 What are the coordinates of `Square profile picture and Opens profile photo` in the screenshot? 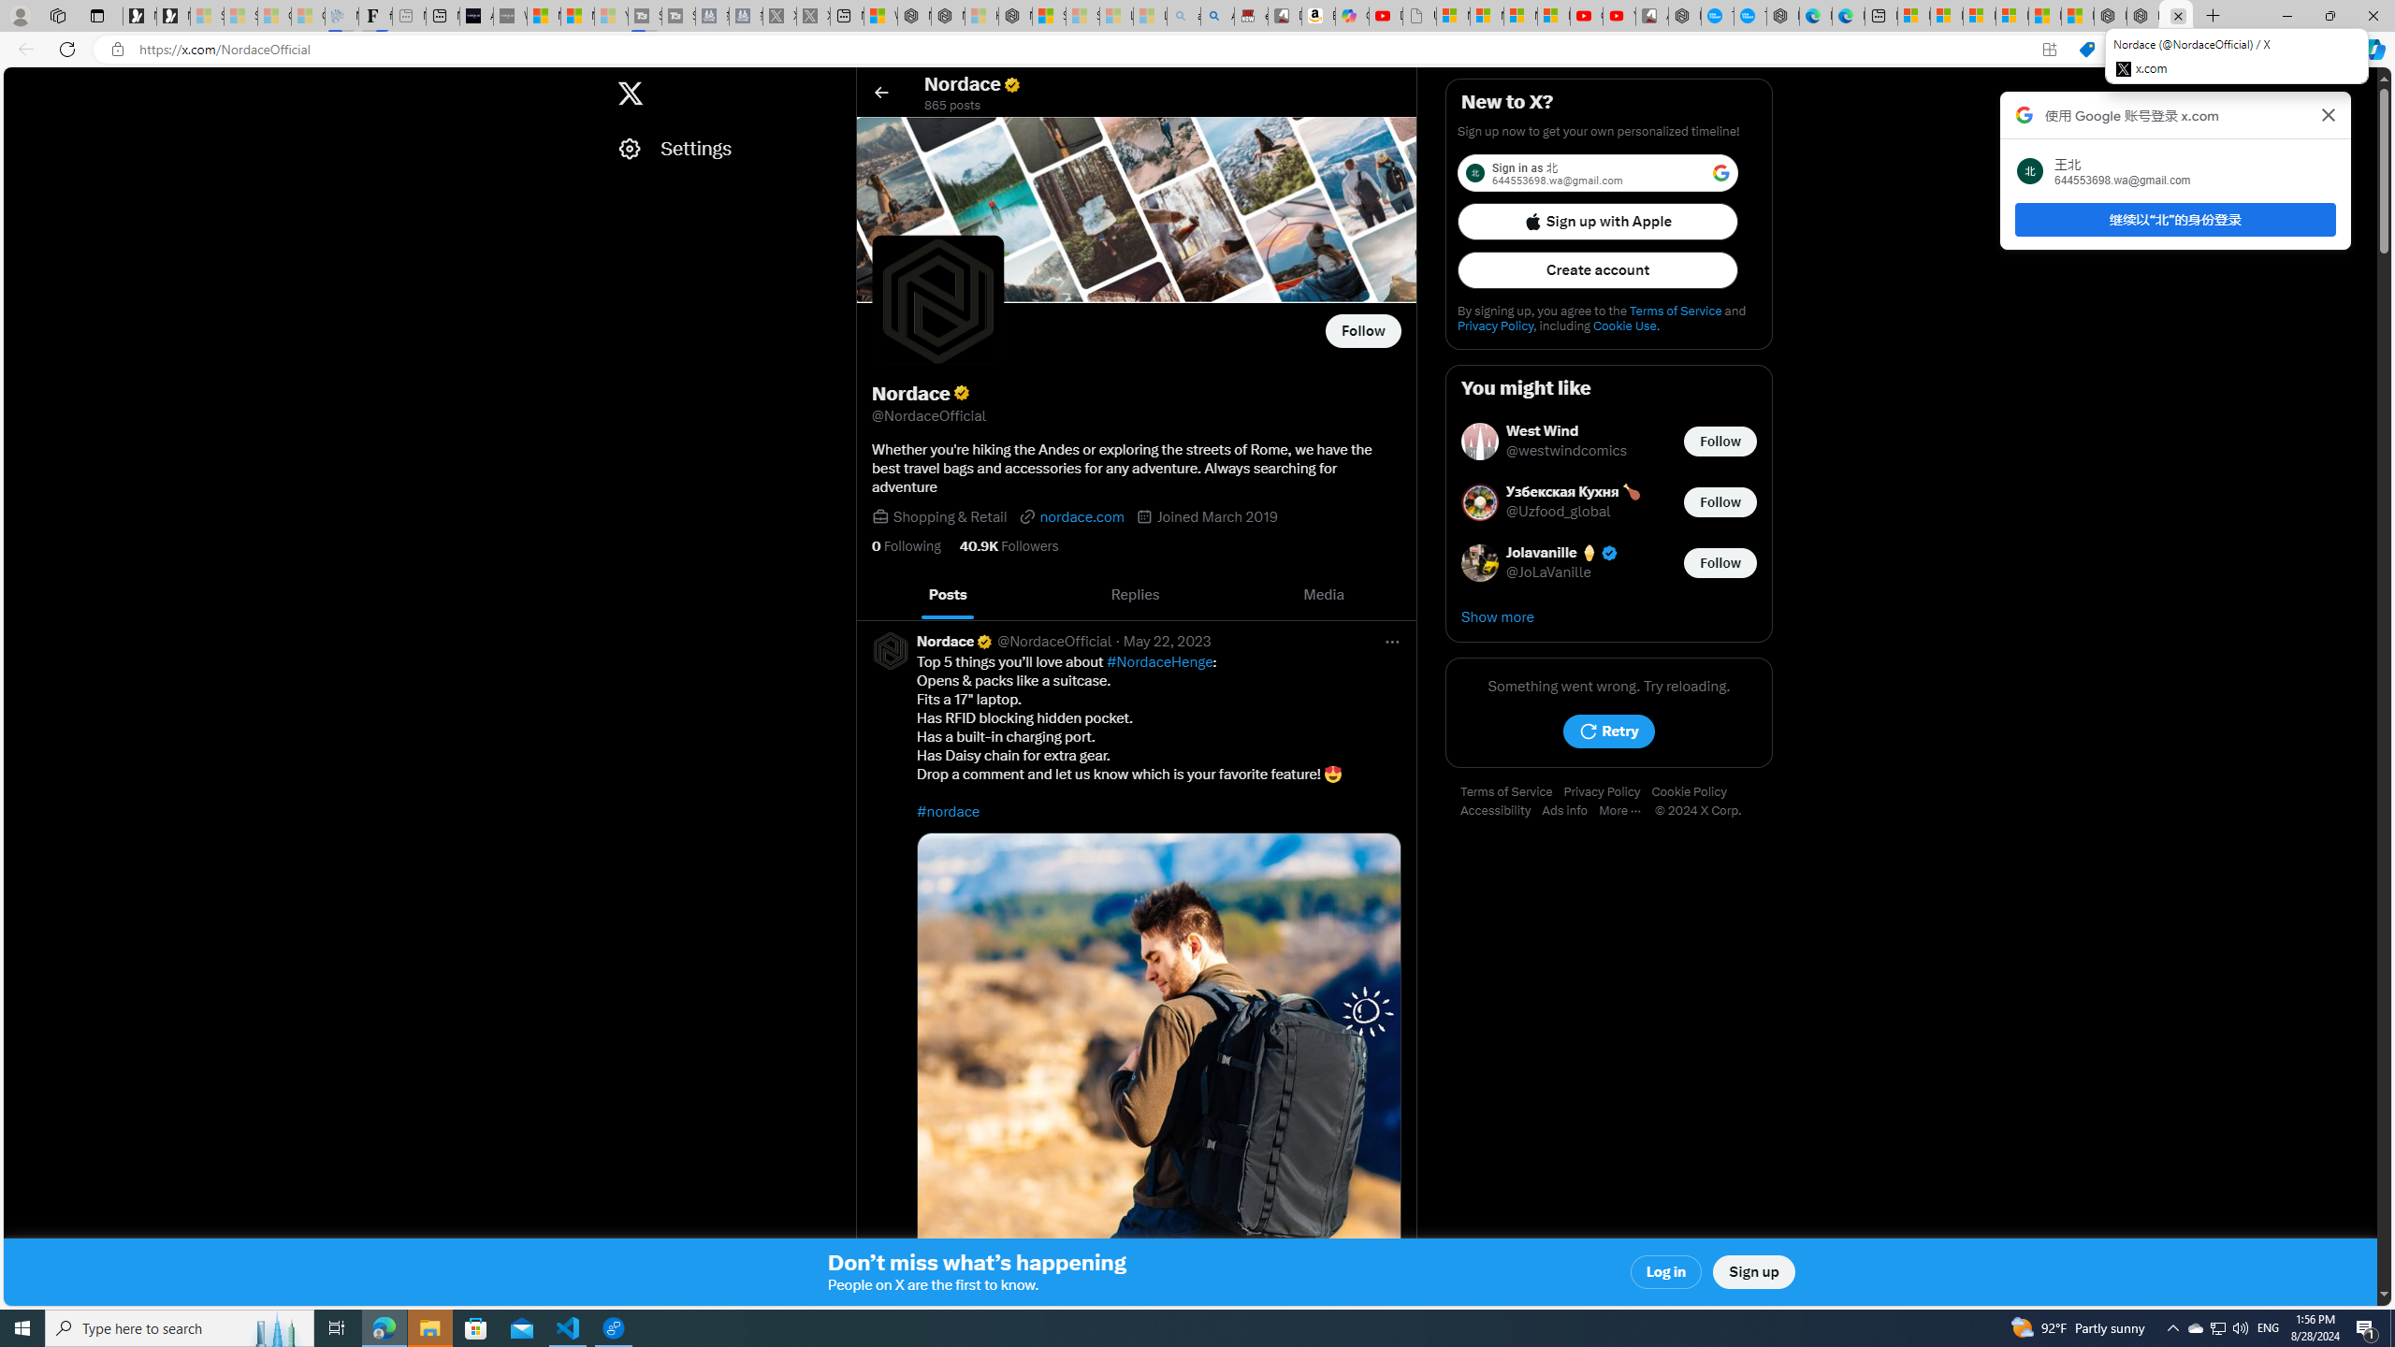 It's located at (938, 300).